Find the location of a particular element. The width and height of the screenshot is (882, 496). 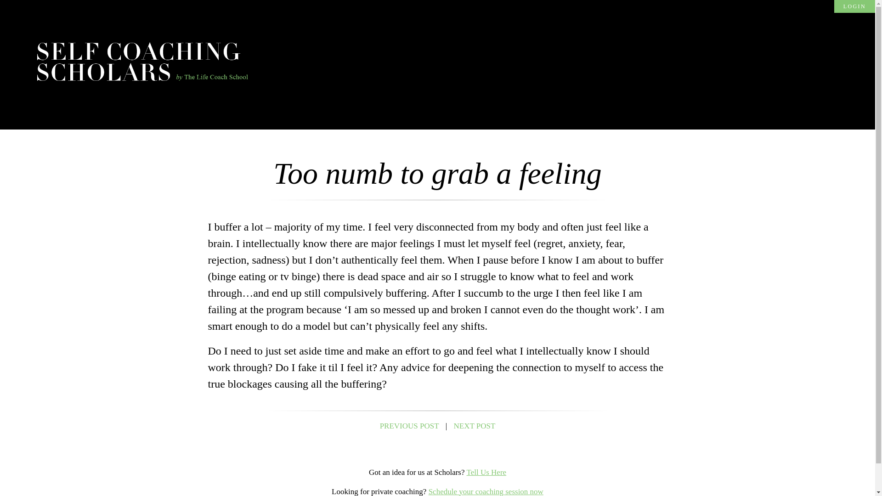

NEXT POST is located at coordinates (475, 426).